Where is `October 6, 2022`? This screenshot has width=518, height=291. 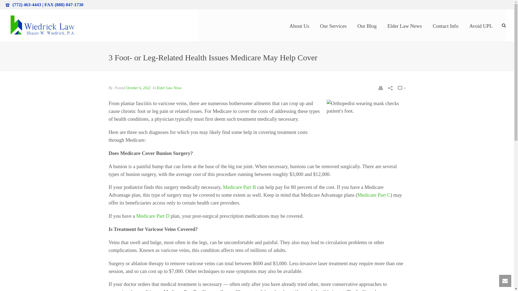
October 6, 2022 is located at coordinates (138, 88).